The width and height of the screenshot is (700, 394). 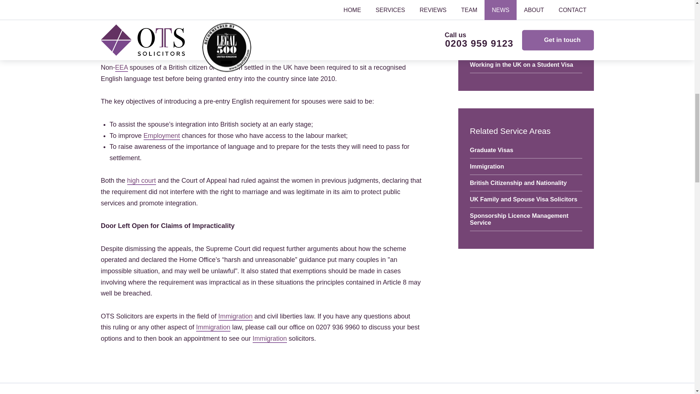 I want to click on Immigration, so click(x=213, y=328).